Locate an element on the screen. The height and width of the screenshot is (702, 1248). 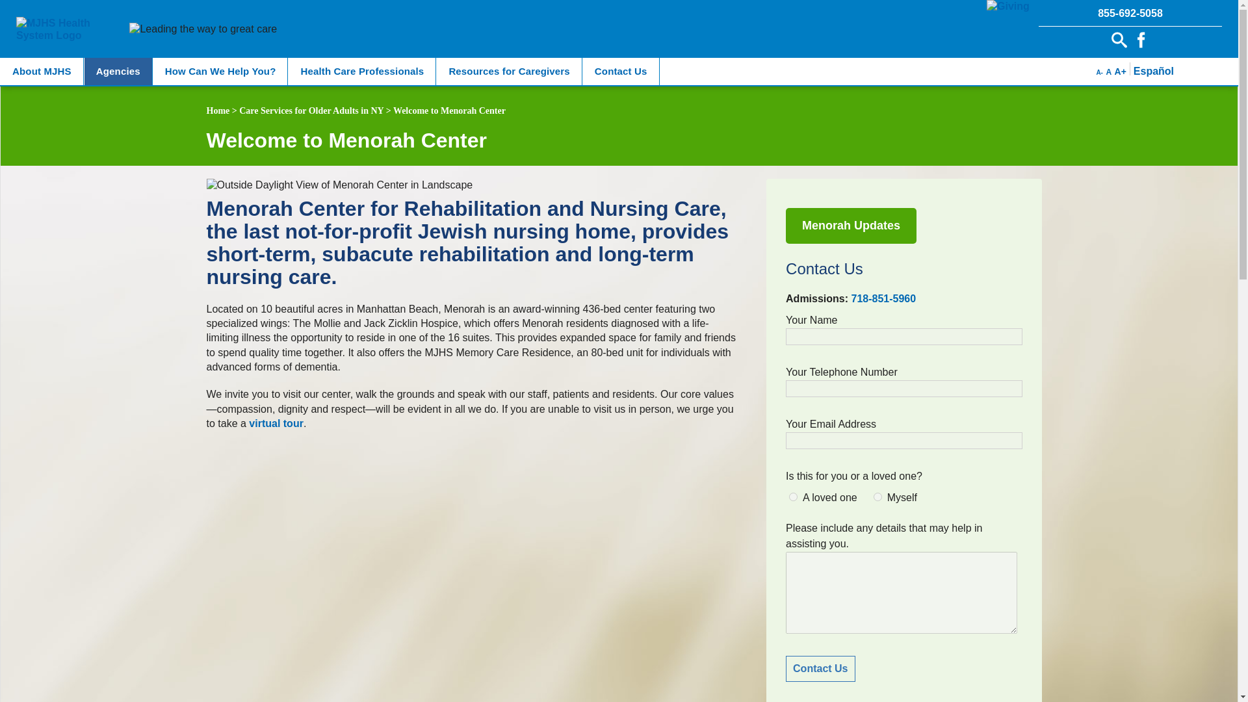
me is located at coordinates (877, 497).